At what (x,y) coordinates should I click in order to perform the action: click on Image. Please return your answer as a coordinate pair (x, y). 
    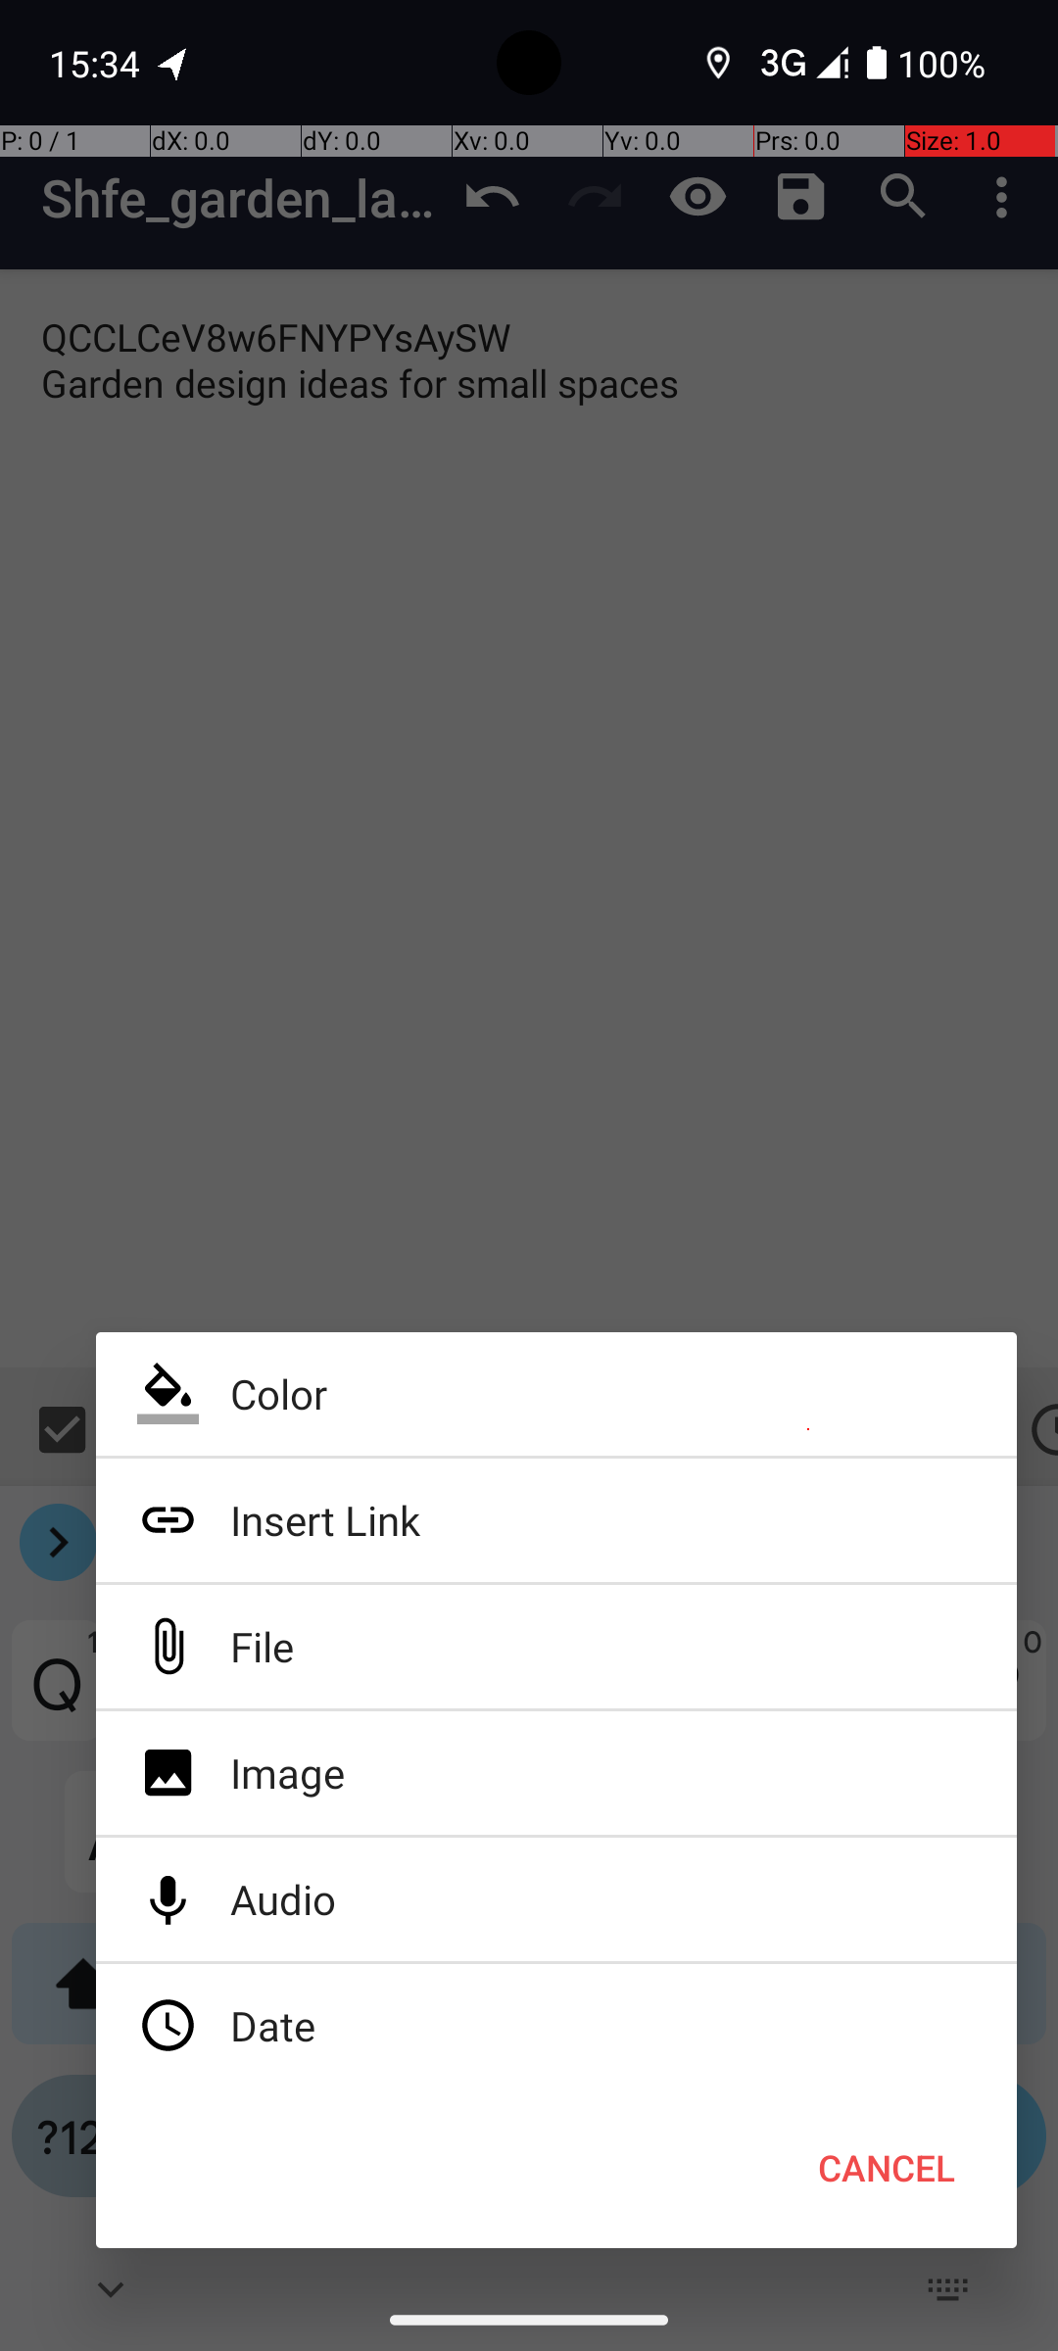
    Looking at the image, I should click on (556, 1773).